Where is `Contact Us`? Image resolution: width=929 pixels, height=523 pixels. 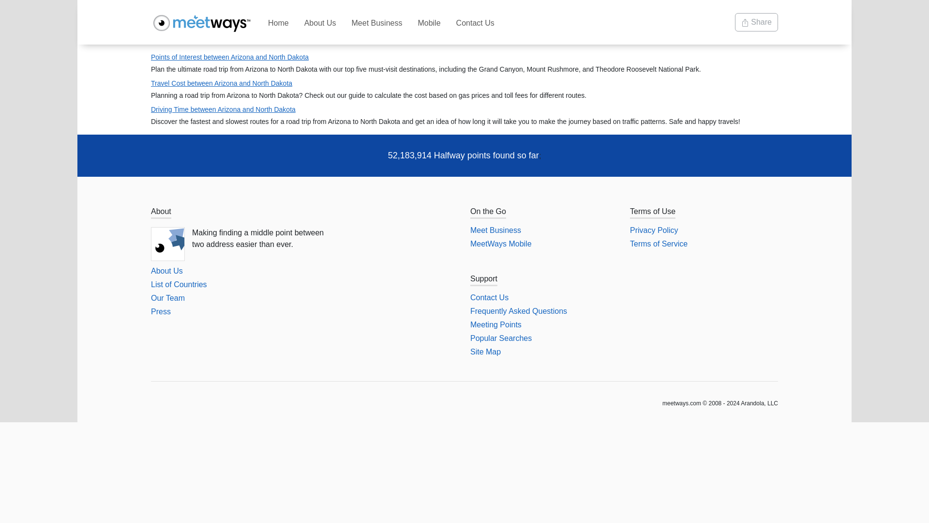 Contact Us is located at coordinates (475, 22).